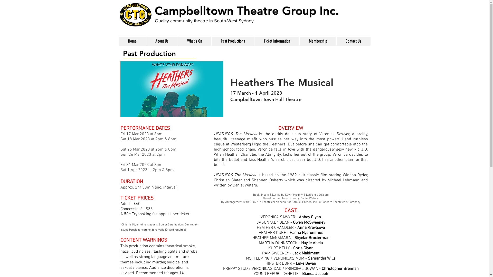  I want to click on Home, so click(132, 41).